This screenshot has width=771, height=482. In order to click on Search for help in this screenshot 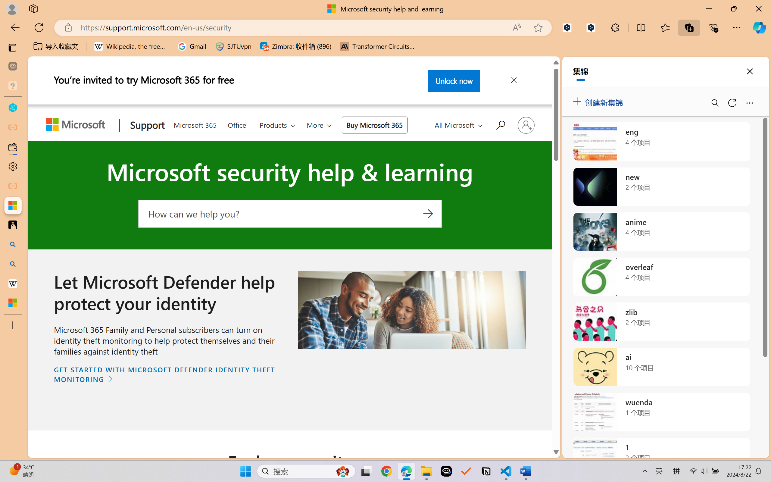, I will do `click(499, 124)`.